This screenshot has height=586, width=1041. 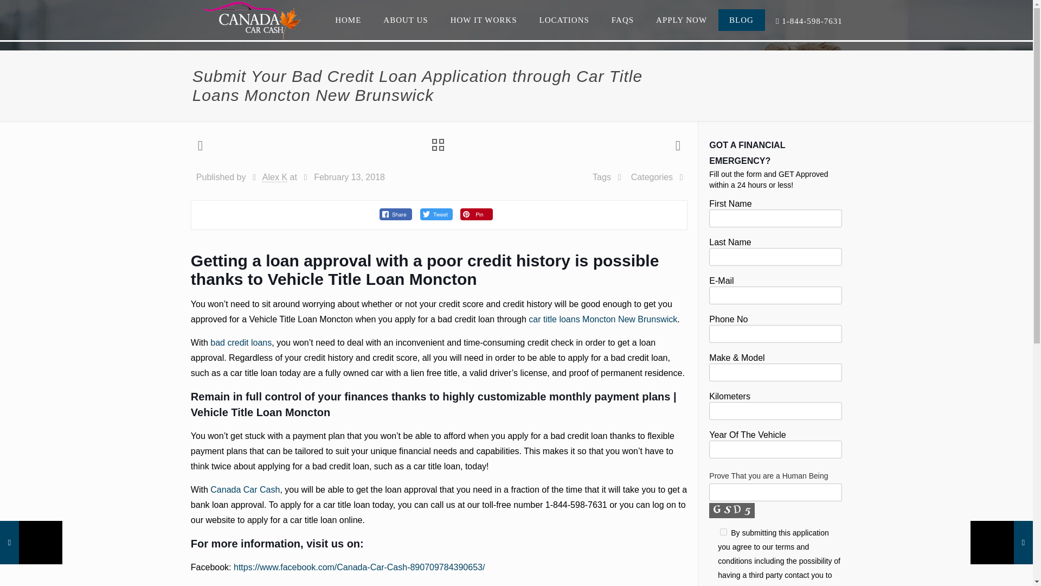 What do you see at coordinates (603, 319) in the screenshot?
I see `car title loans Moncton New Brunswick` at bounding box center [603, 319].